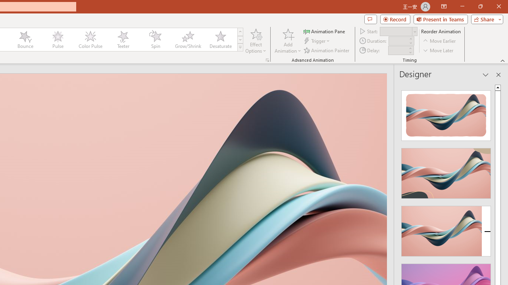 The height and width of the screenshot is (285, 508). Describe the element at coordinates (410, 52) in the screenshot. I see `Less` at that location.